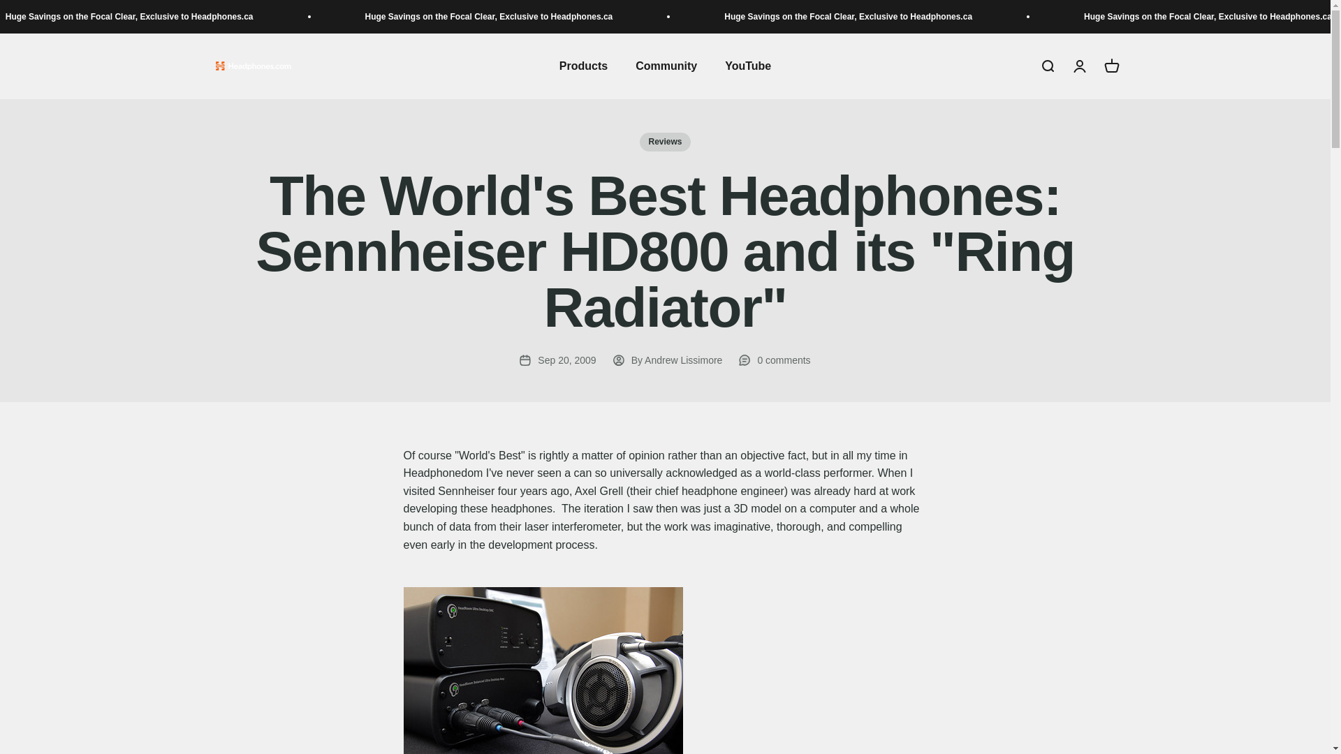 This screenshot has width=1341, height=754. I want to click on Open account page, so click(774, 360).